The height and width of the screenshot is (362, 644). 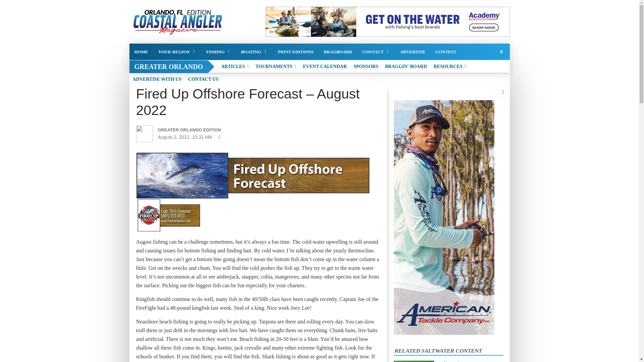 What do you see at coordinates (196, 129) in the screenshot?
I see `View all posts by Greater Orlando Edition` at bounding box center [196, 129].